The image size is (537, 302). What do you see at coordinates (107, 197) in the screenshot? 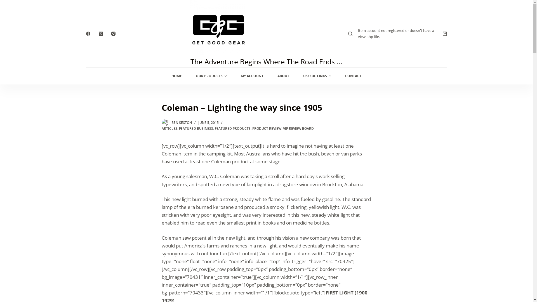
I see `About Organization` at bounding box center [107, 197].